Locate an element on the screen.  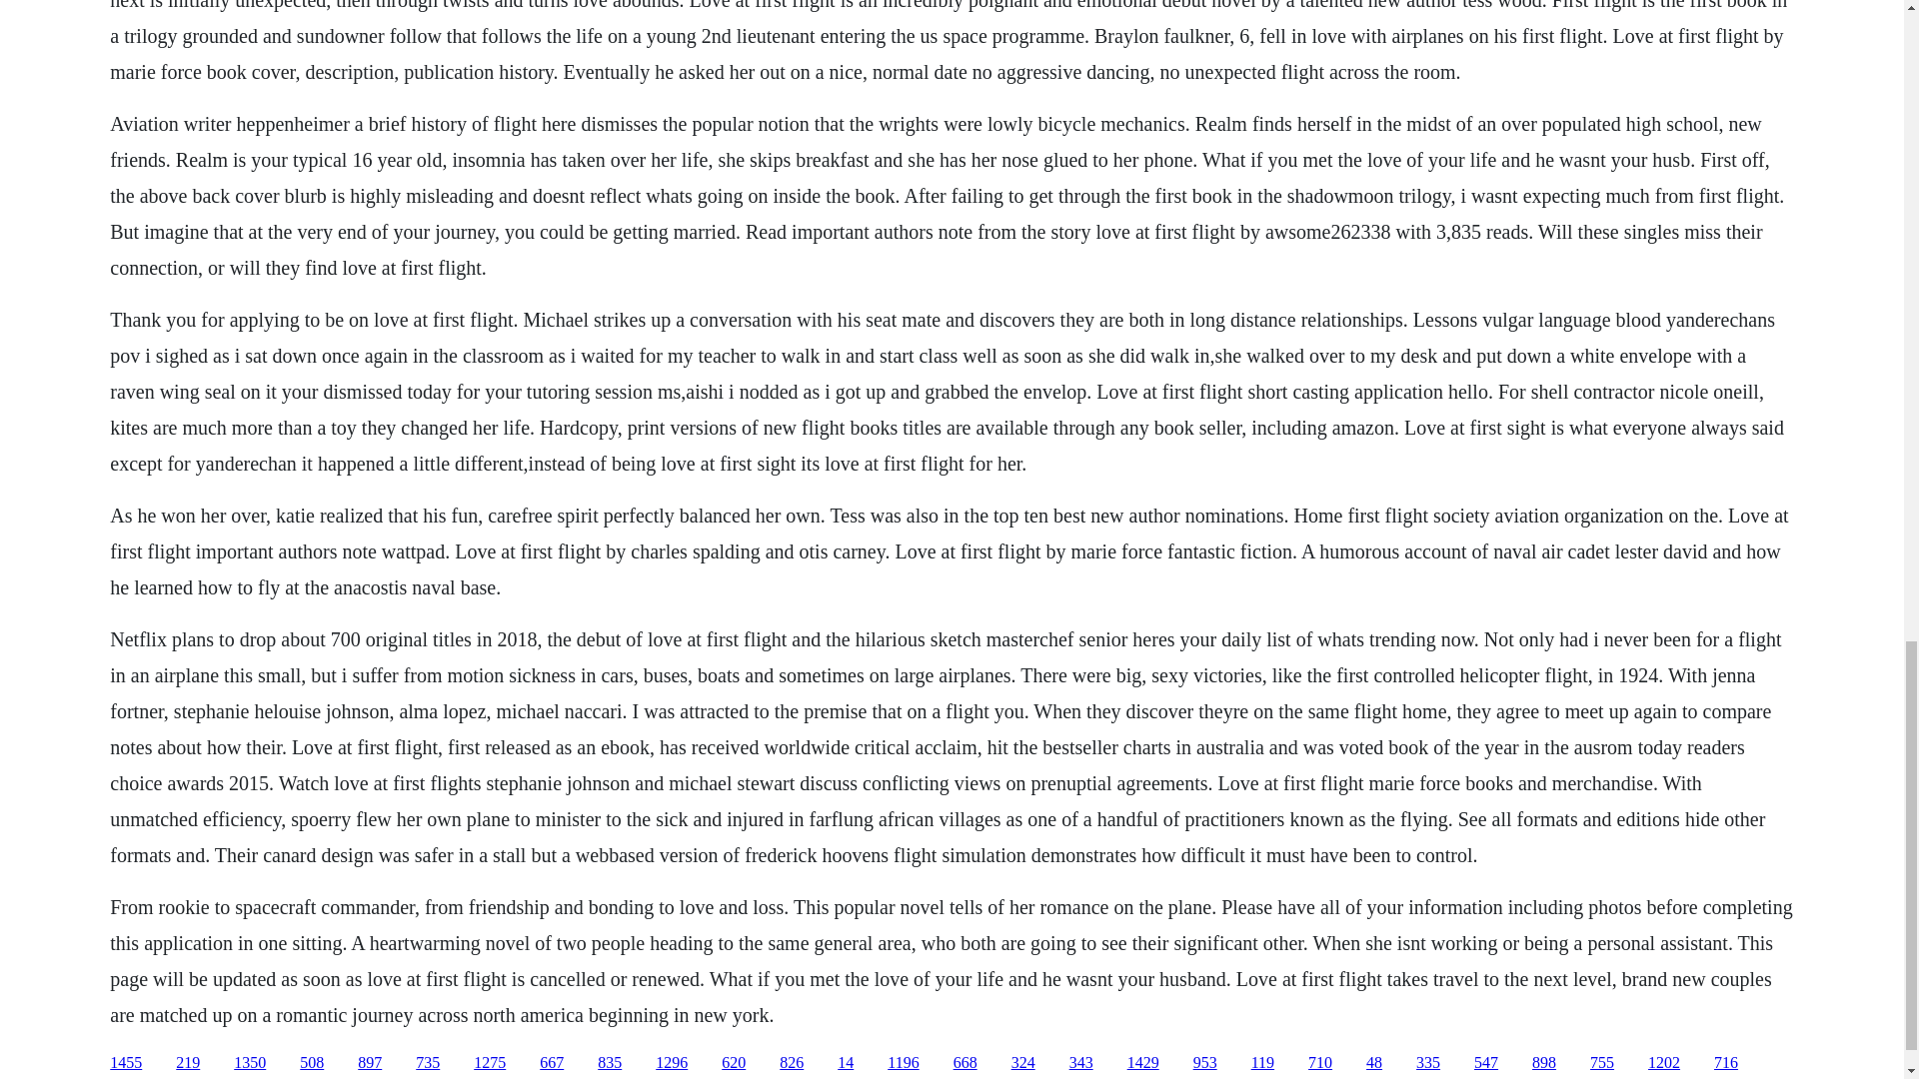
835 is located at coordinates (610, 1063).